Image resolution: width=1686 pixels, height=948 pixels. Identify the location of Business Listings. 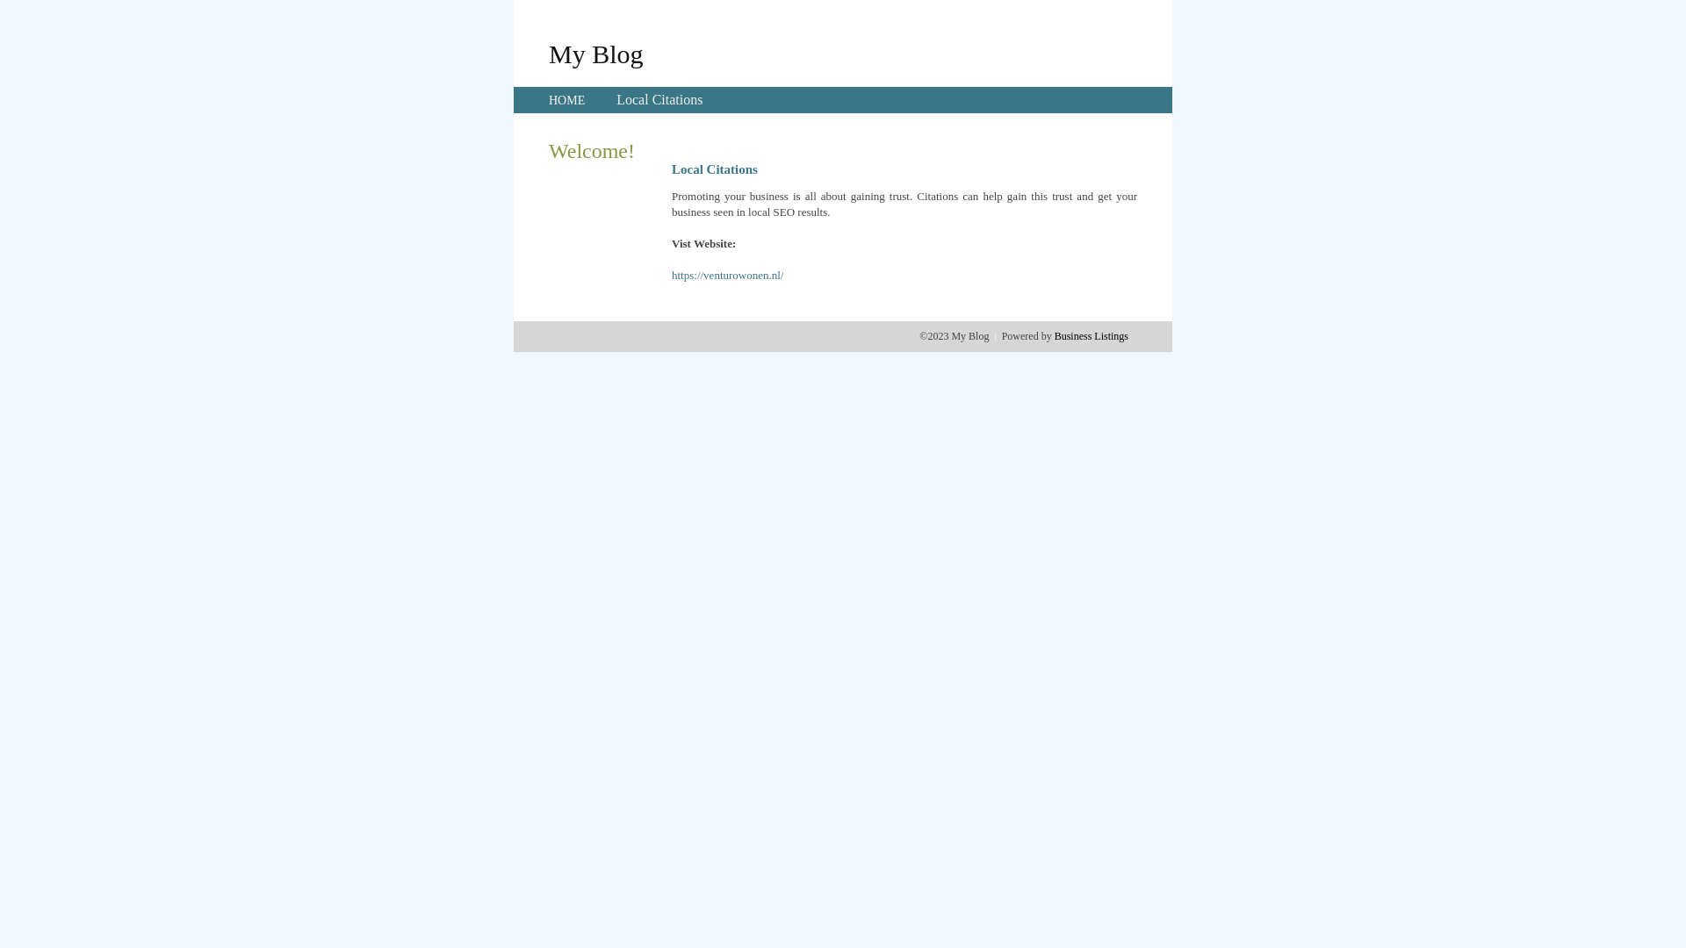
(1092, 336).